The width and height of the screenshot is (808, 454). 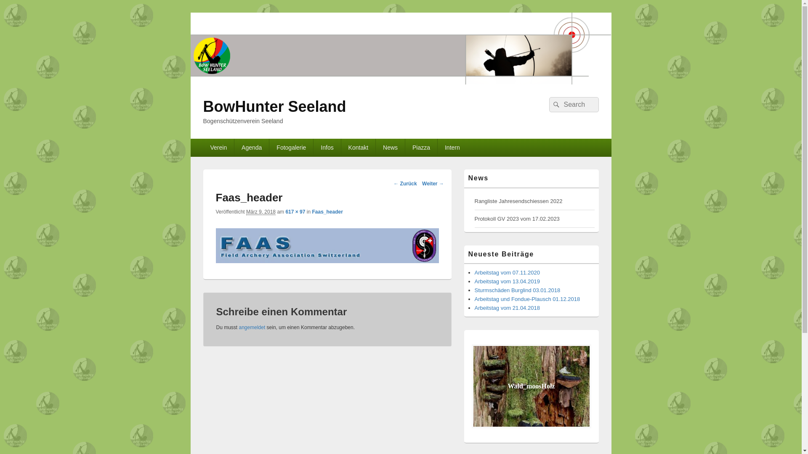 I want to click on Arbeitstag vom 21.04.2018, so click(x=508, y=308).